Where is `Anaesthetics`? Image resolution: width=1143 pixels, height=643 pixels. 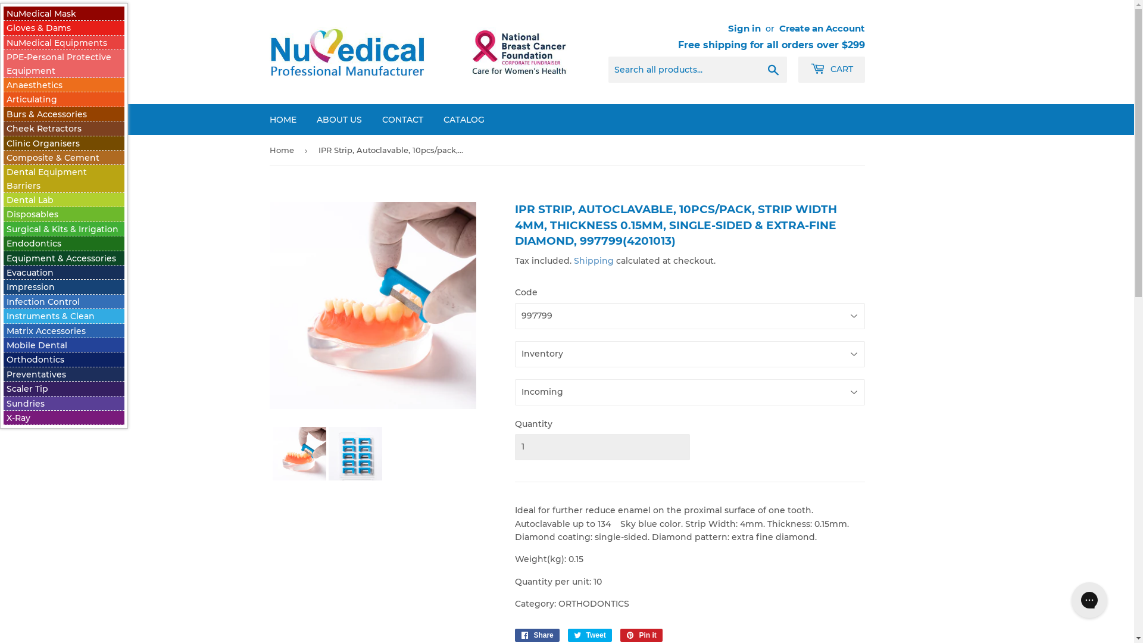
Anaesthetics is located at coordinates (35, 85).